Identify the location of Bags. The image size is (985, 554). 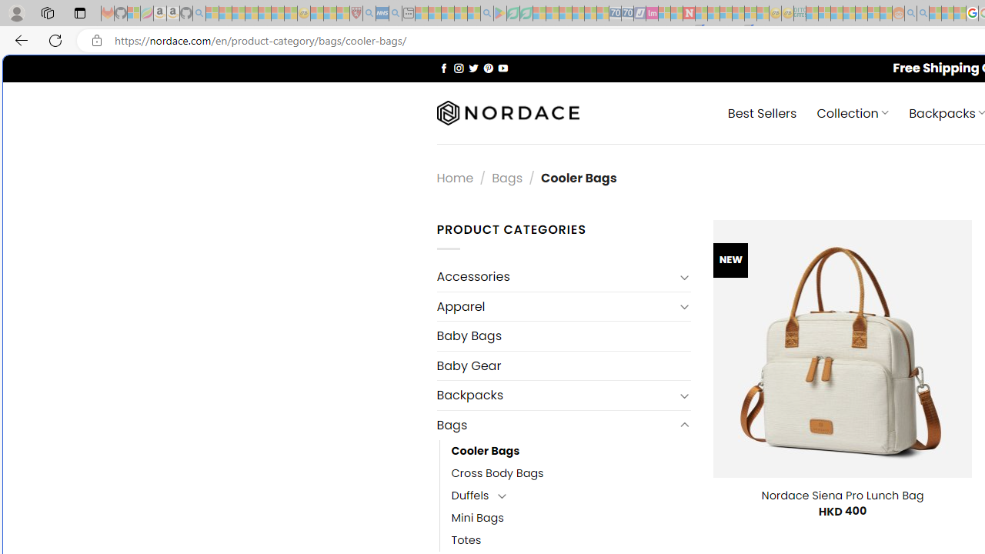
(556, 425).